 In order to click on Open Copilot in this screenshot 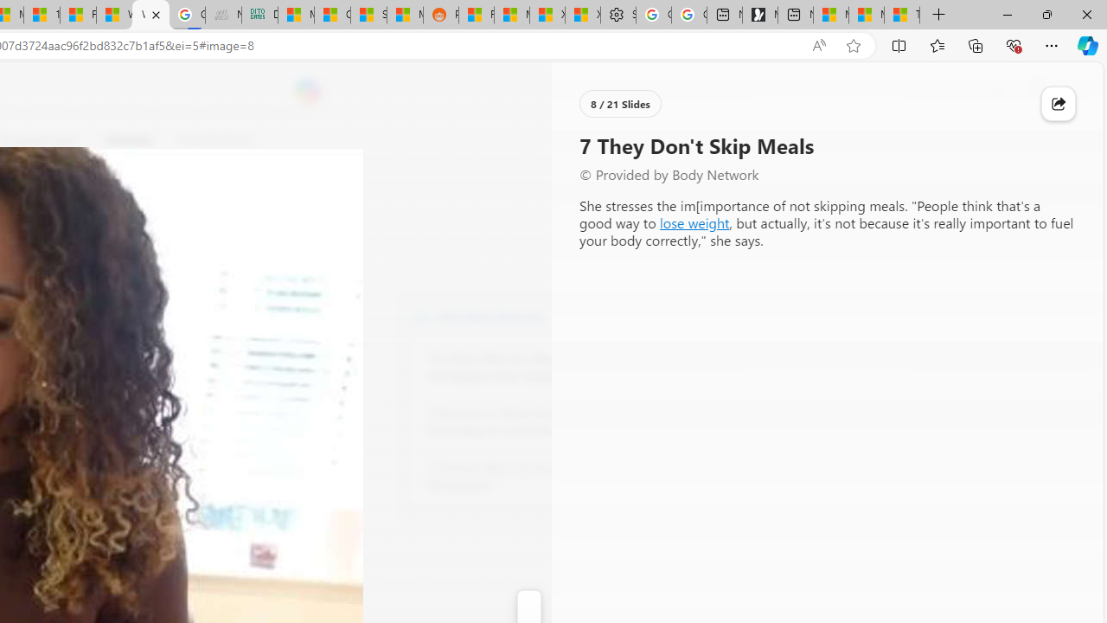, I will do `click(308, 92)`.